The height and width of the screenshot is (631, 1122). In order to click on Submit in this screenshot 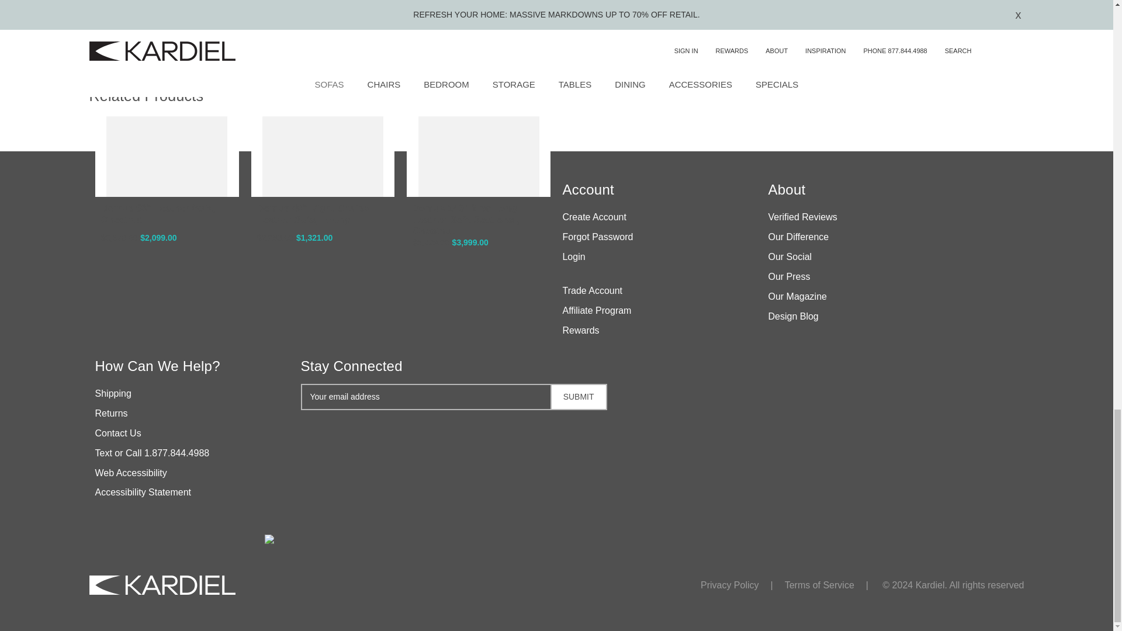, I will do `click(579, 397)`.